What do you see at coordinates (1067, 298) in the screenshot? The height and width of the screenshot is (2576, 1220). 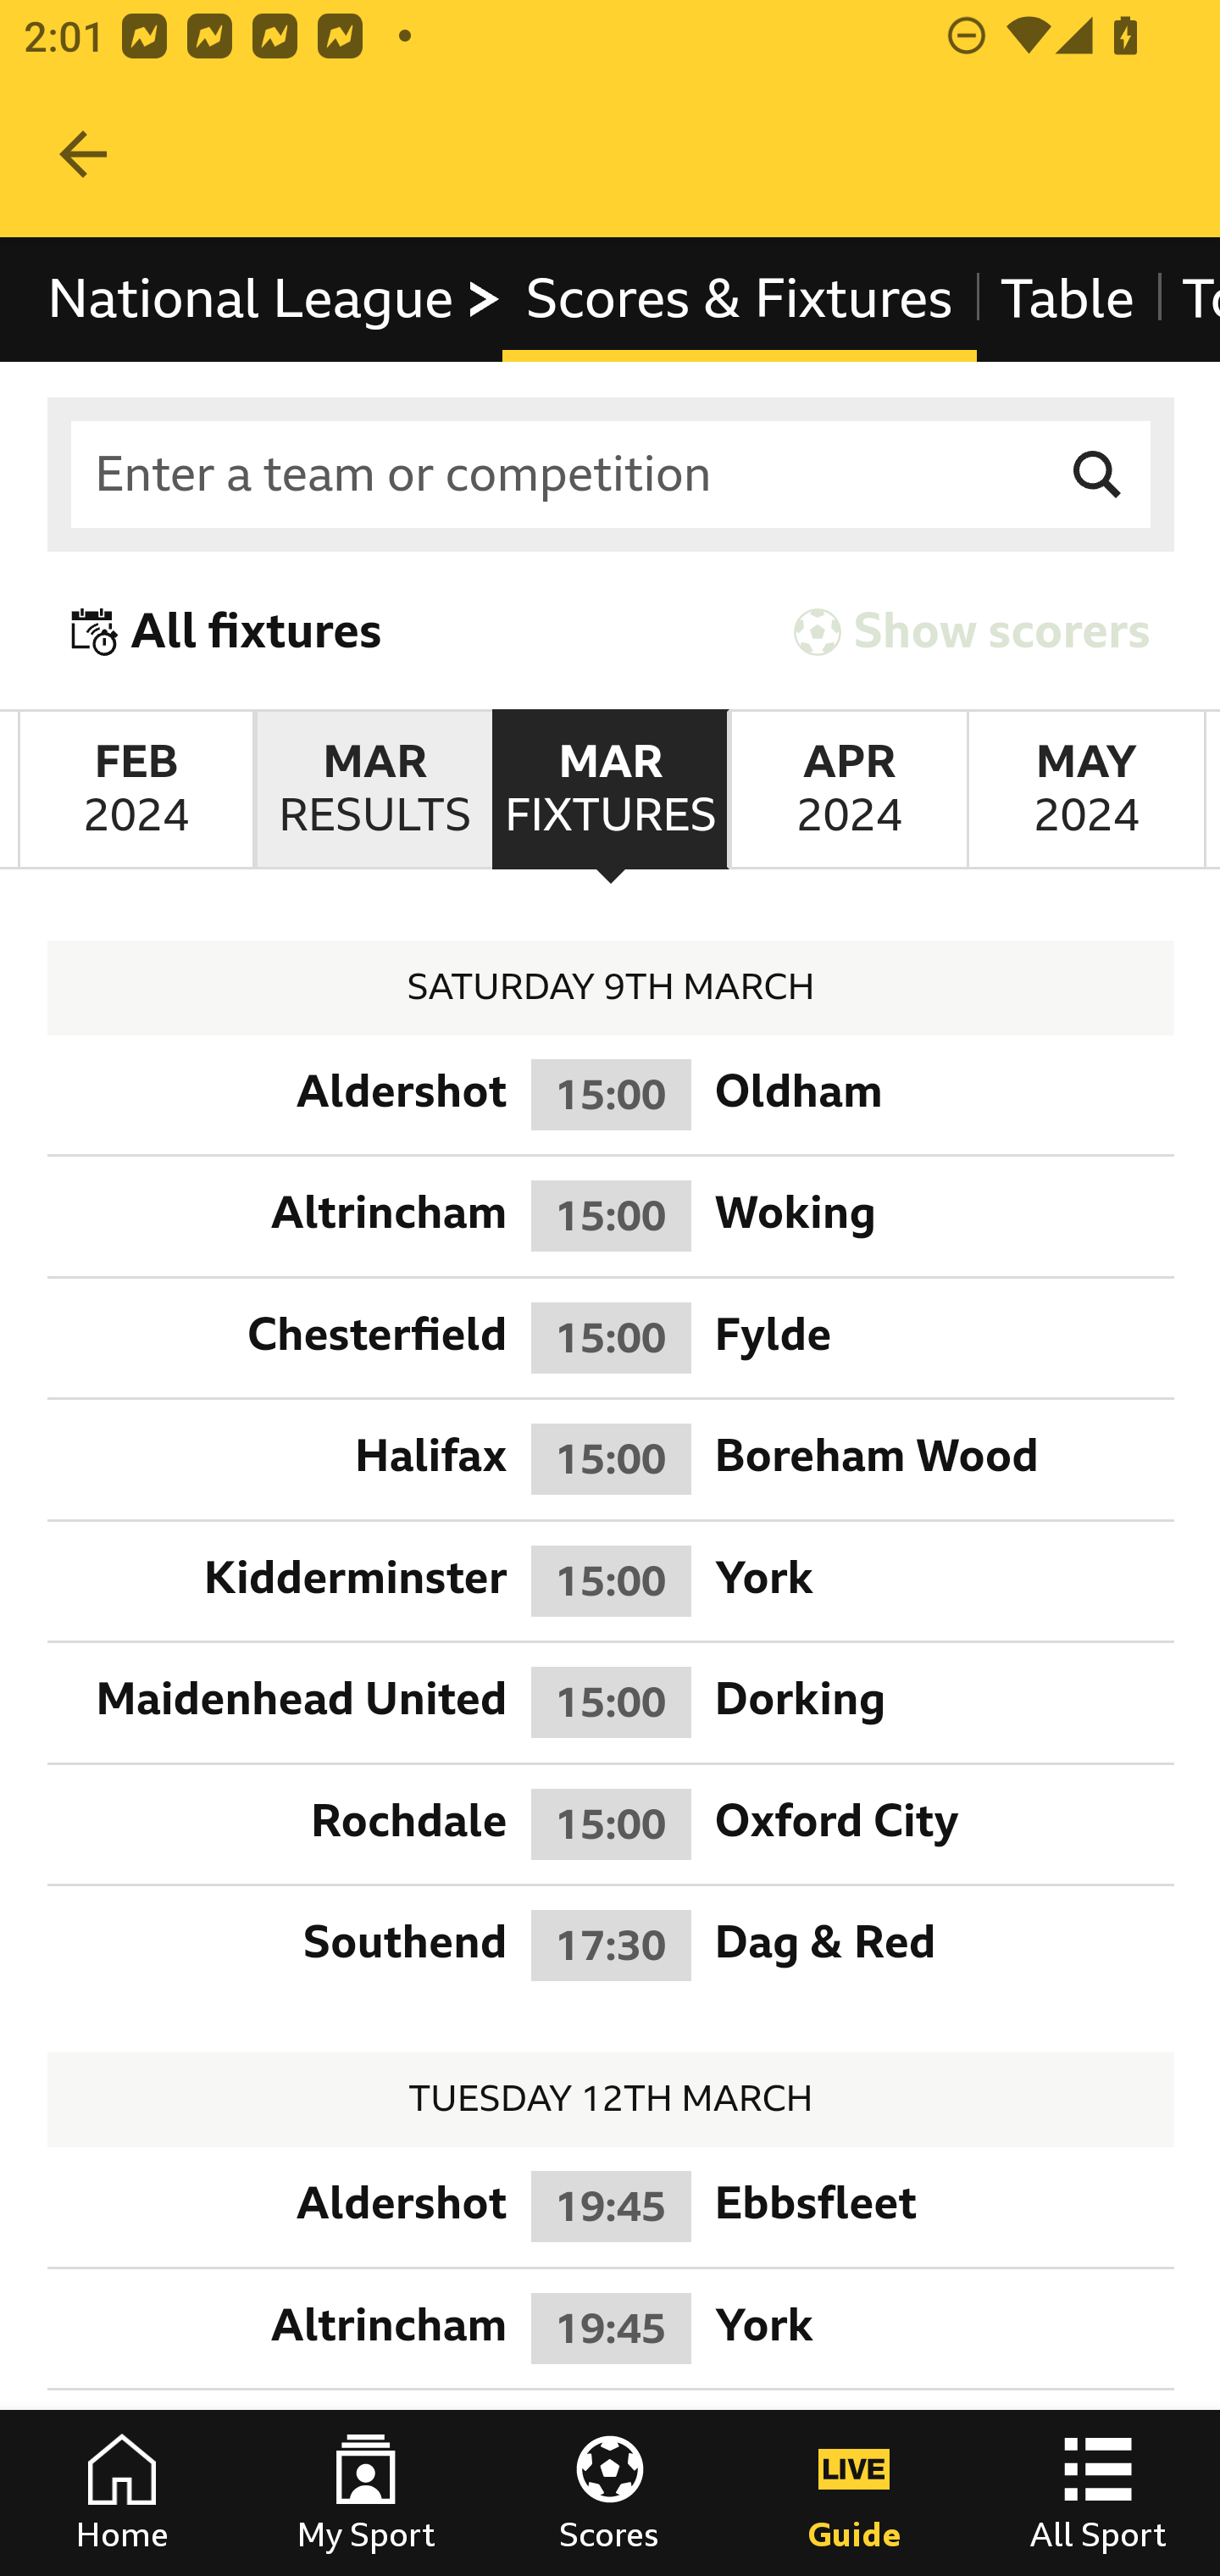 I see `Table` at bounding box center [1067, 298].